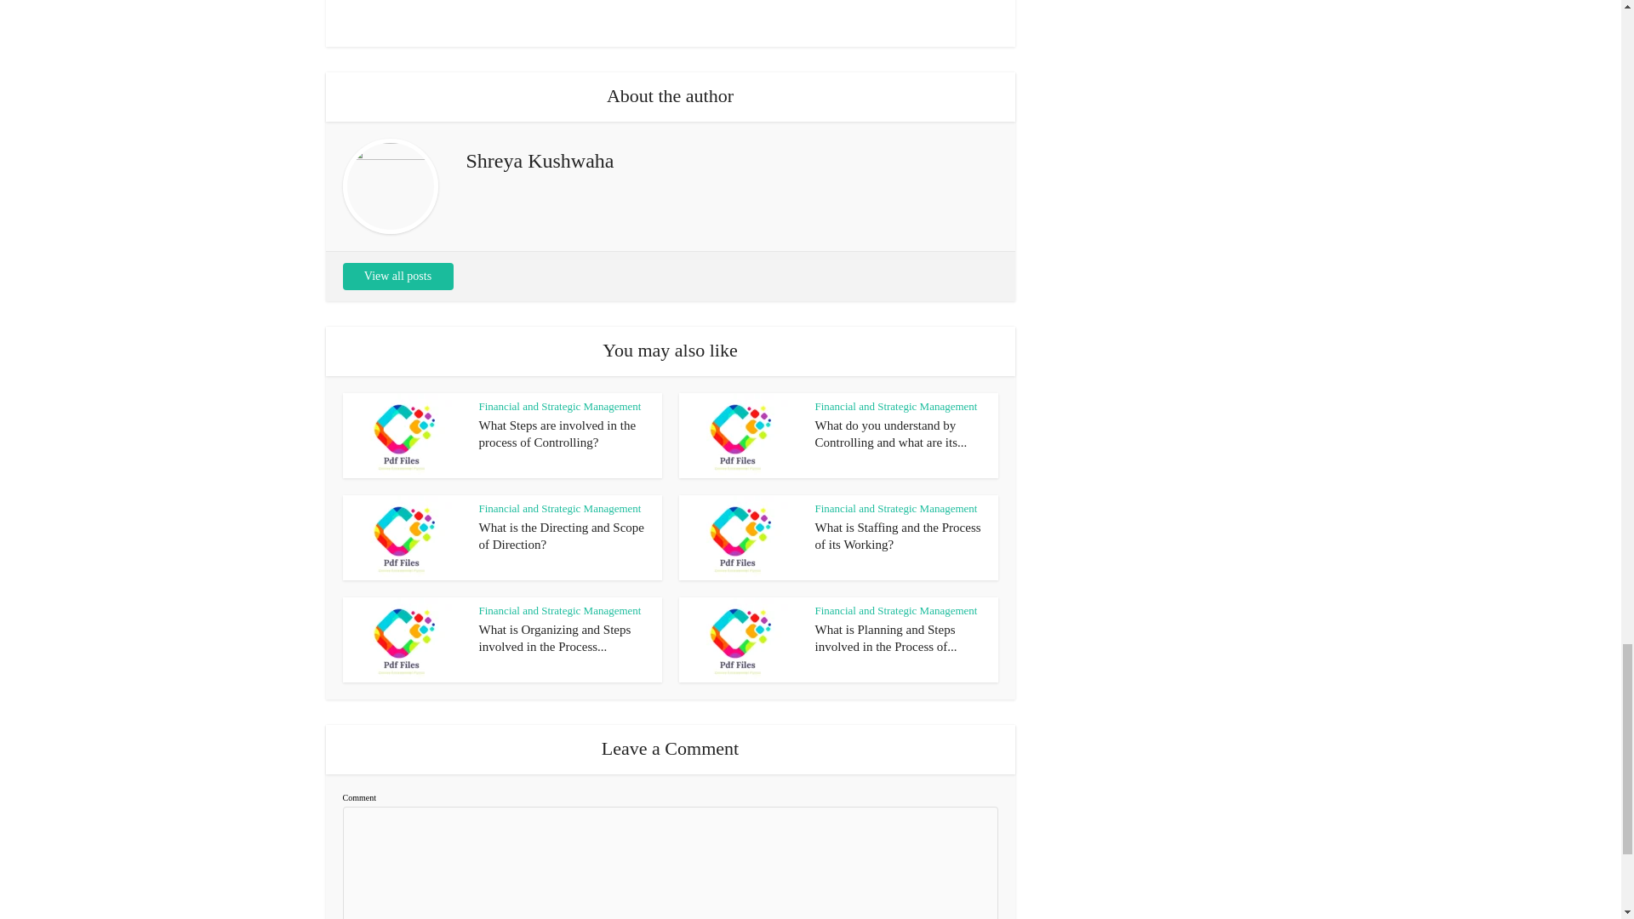 The image size is (1634, 919). Describe the element at coordinates (555, 160) in the screenshot. I see `What is Organizing and Steps involved in the Process...` at that location.